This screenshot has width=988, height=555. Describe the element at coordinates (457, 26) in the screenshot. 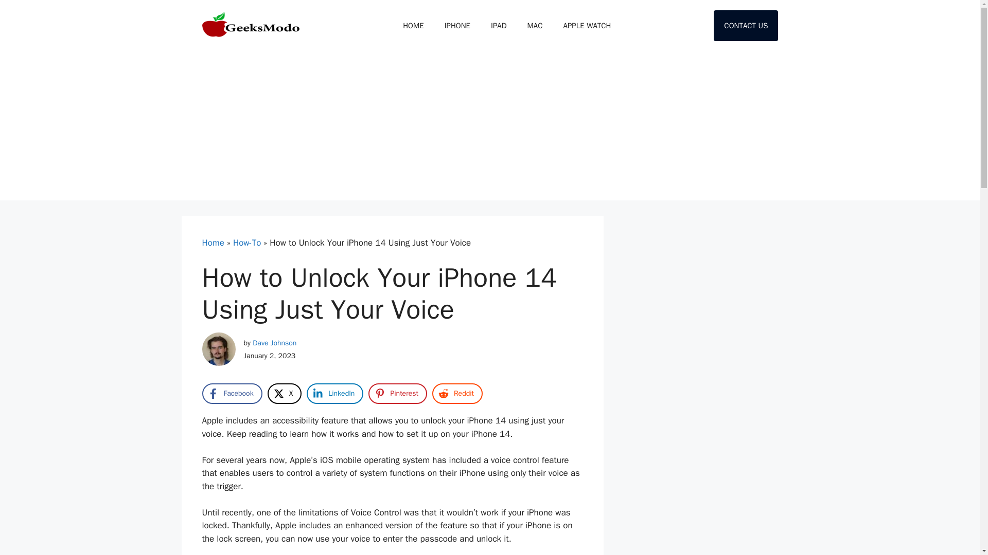

I see `IPHONE` at that location.